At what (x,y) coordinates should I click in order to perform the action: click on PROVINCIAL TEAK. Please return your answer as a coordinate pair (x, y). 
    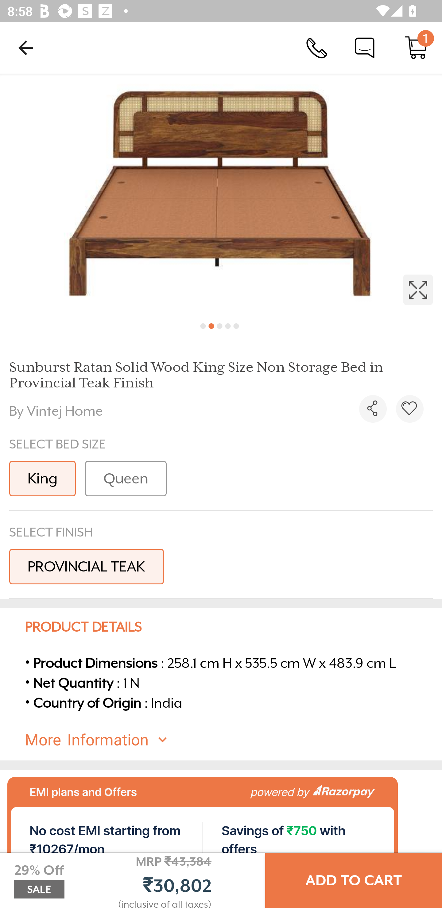
    Looking at the image, I should click on (87, 566).